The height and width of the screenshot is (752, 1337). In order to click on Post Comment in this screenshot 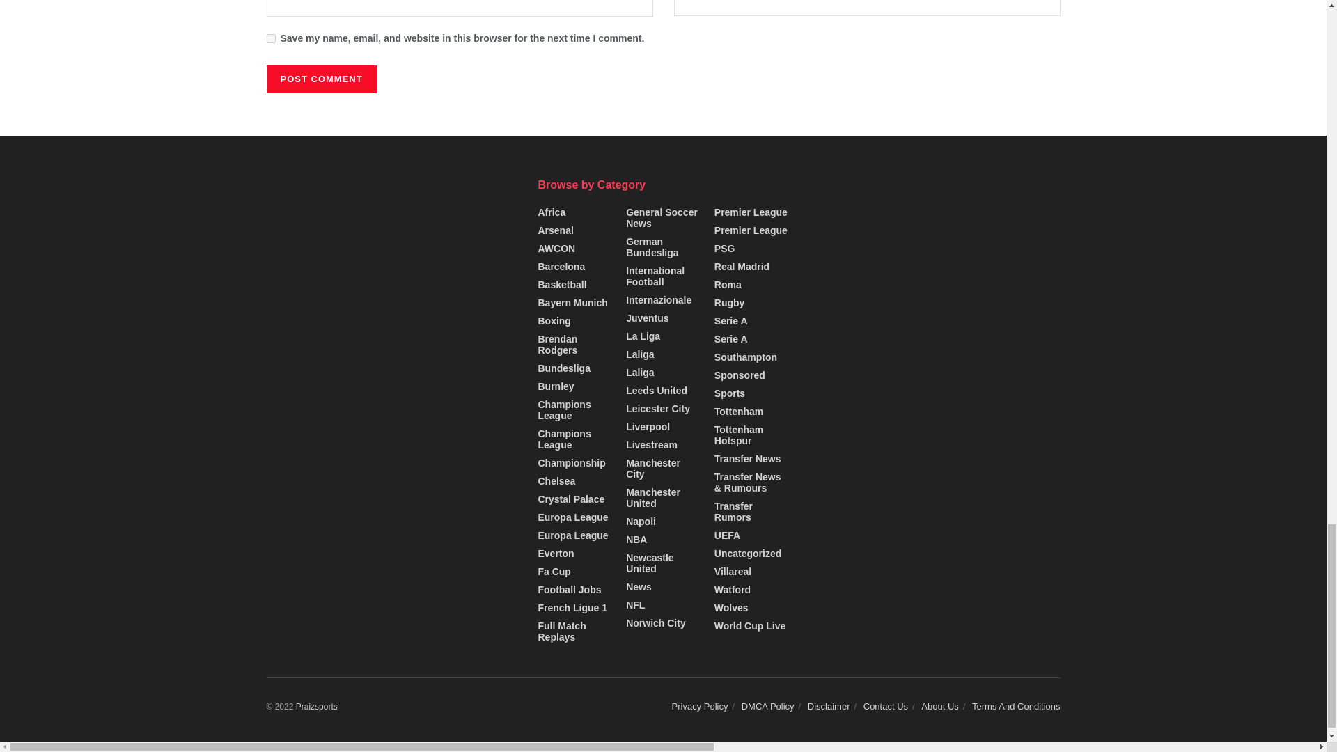, I will do `click(320, 79)`.